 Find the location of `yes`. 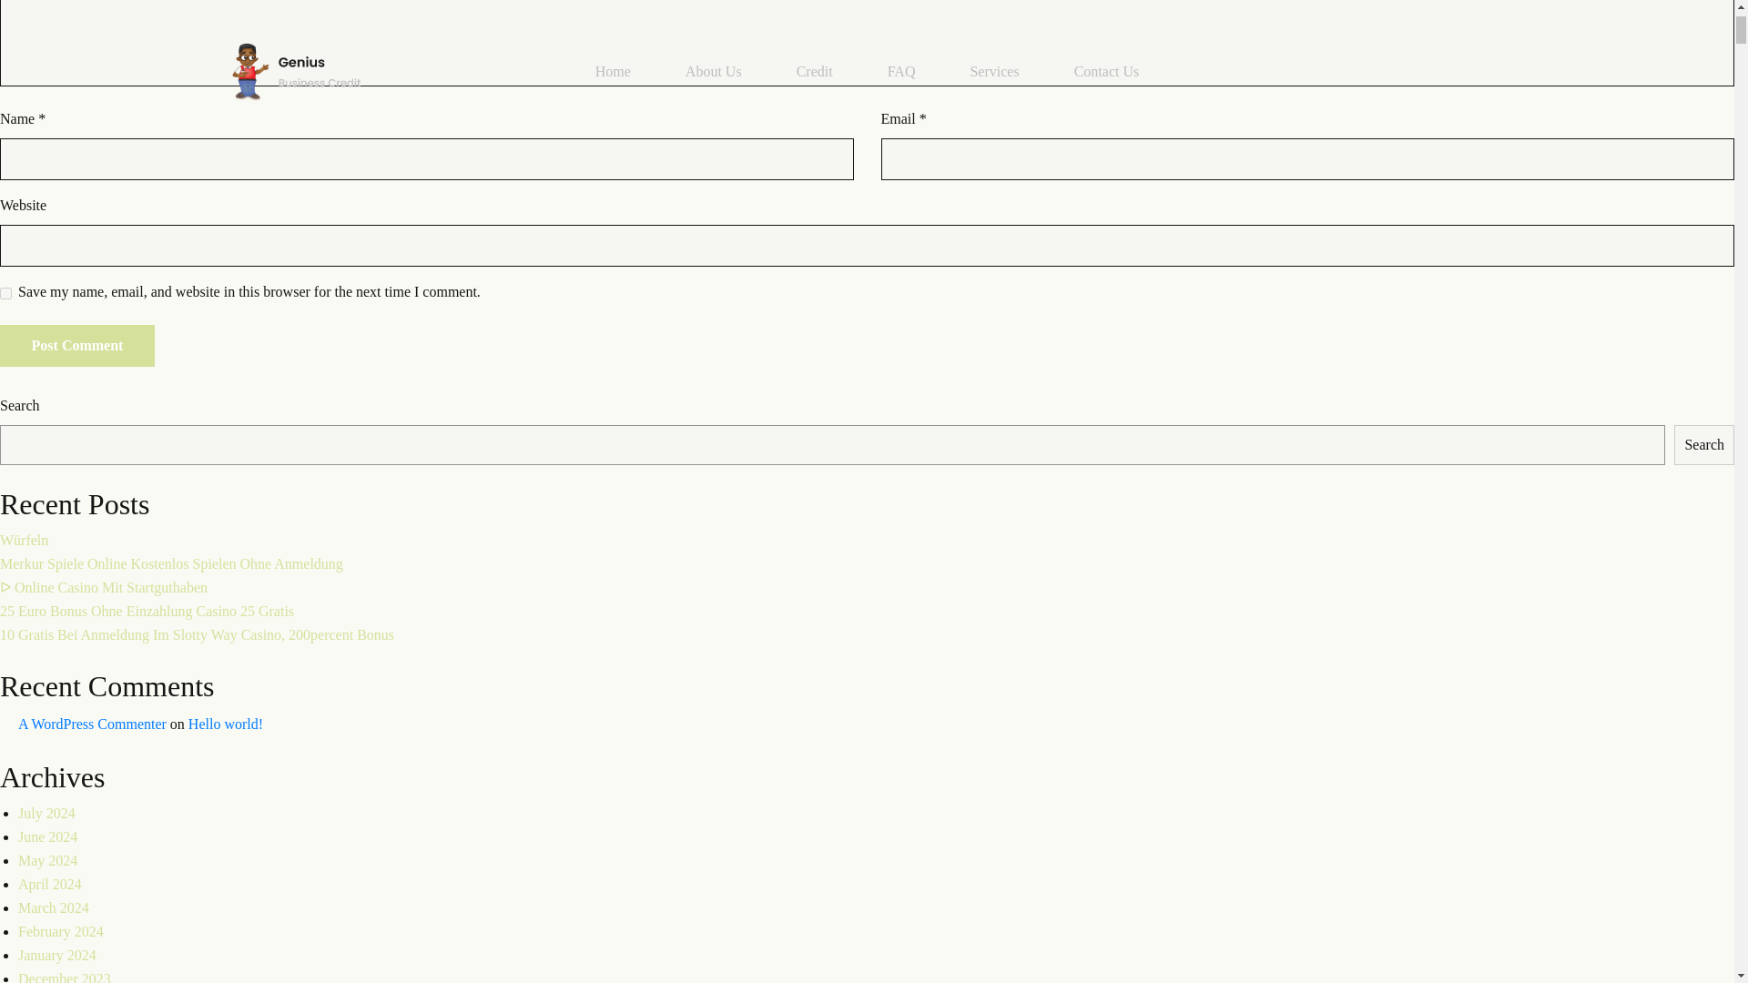

yes is located at coordinates (5, 293).